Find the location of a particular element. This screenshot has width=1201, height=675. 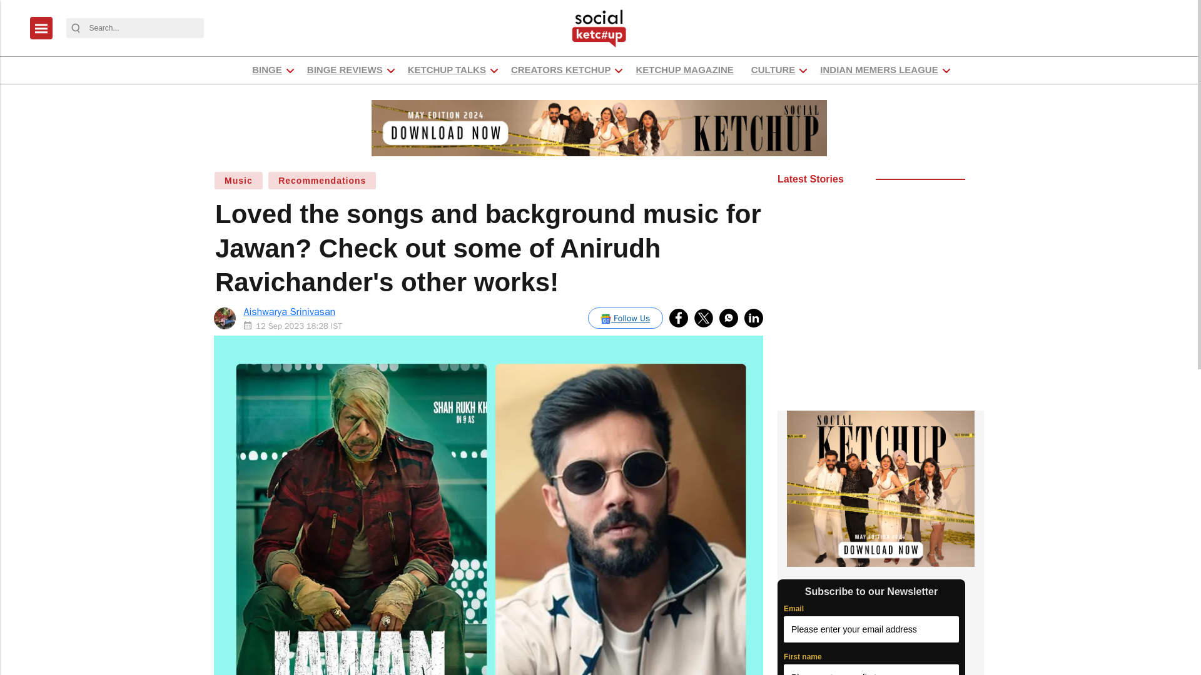

CREATORS KETCHUP is located at coordinates (560, 70).